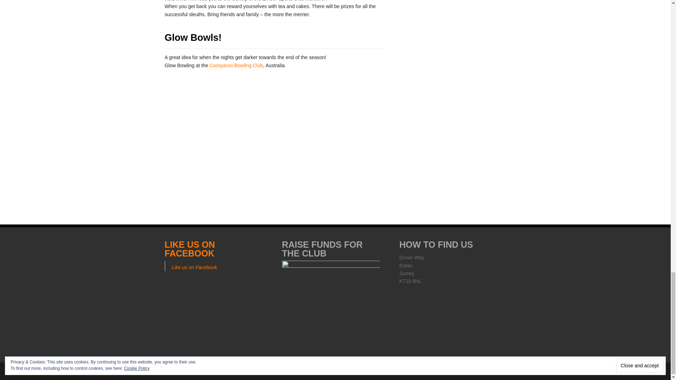 The image size is (676, 380). What do you see at coordinates (236, 65) in the screenshot?
I see `Coorparoo Bowling Club` at bounding box center [236, 65].